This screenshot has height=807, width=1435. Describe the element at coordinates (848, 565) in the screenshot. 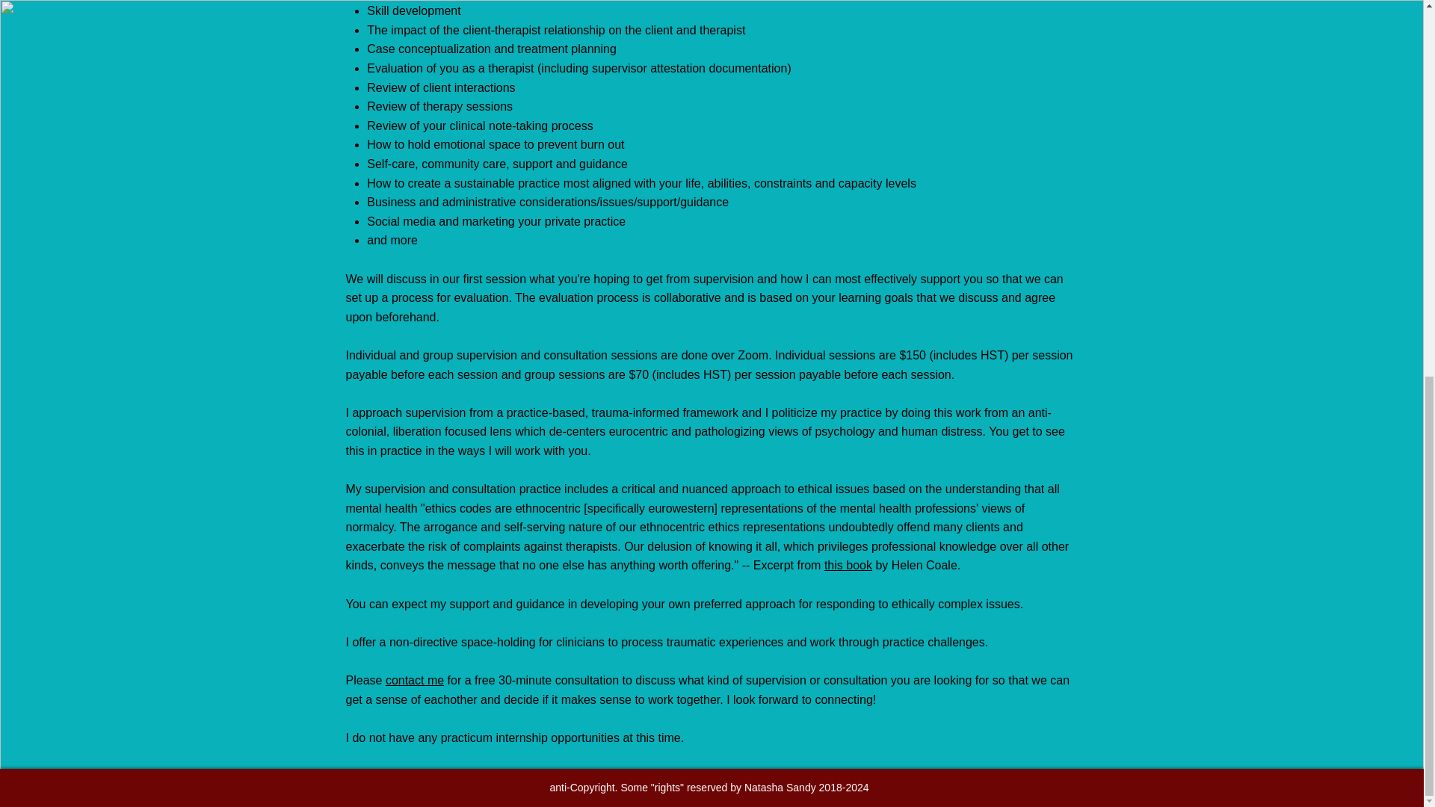

I see `this book` at that location.